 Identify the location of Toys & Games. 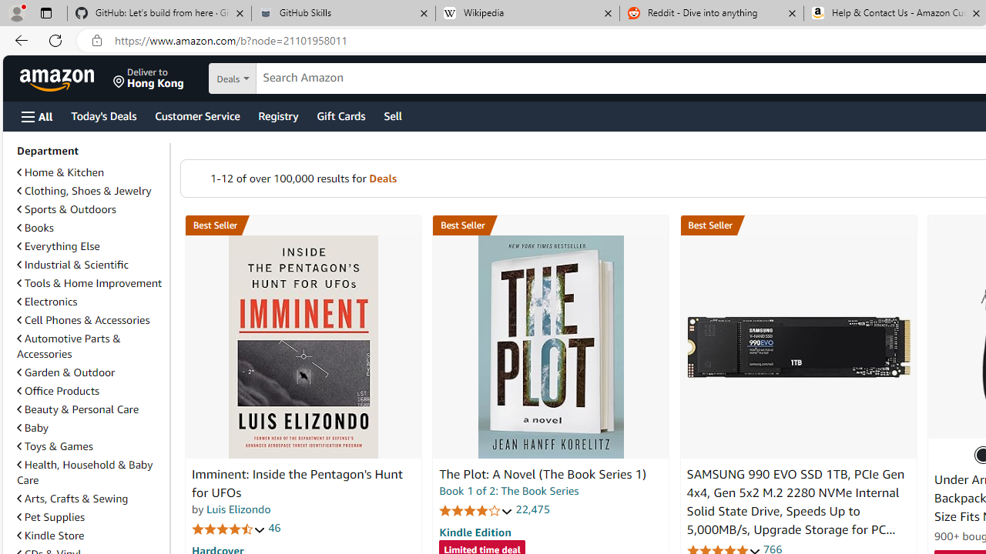
(90, 446).